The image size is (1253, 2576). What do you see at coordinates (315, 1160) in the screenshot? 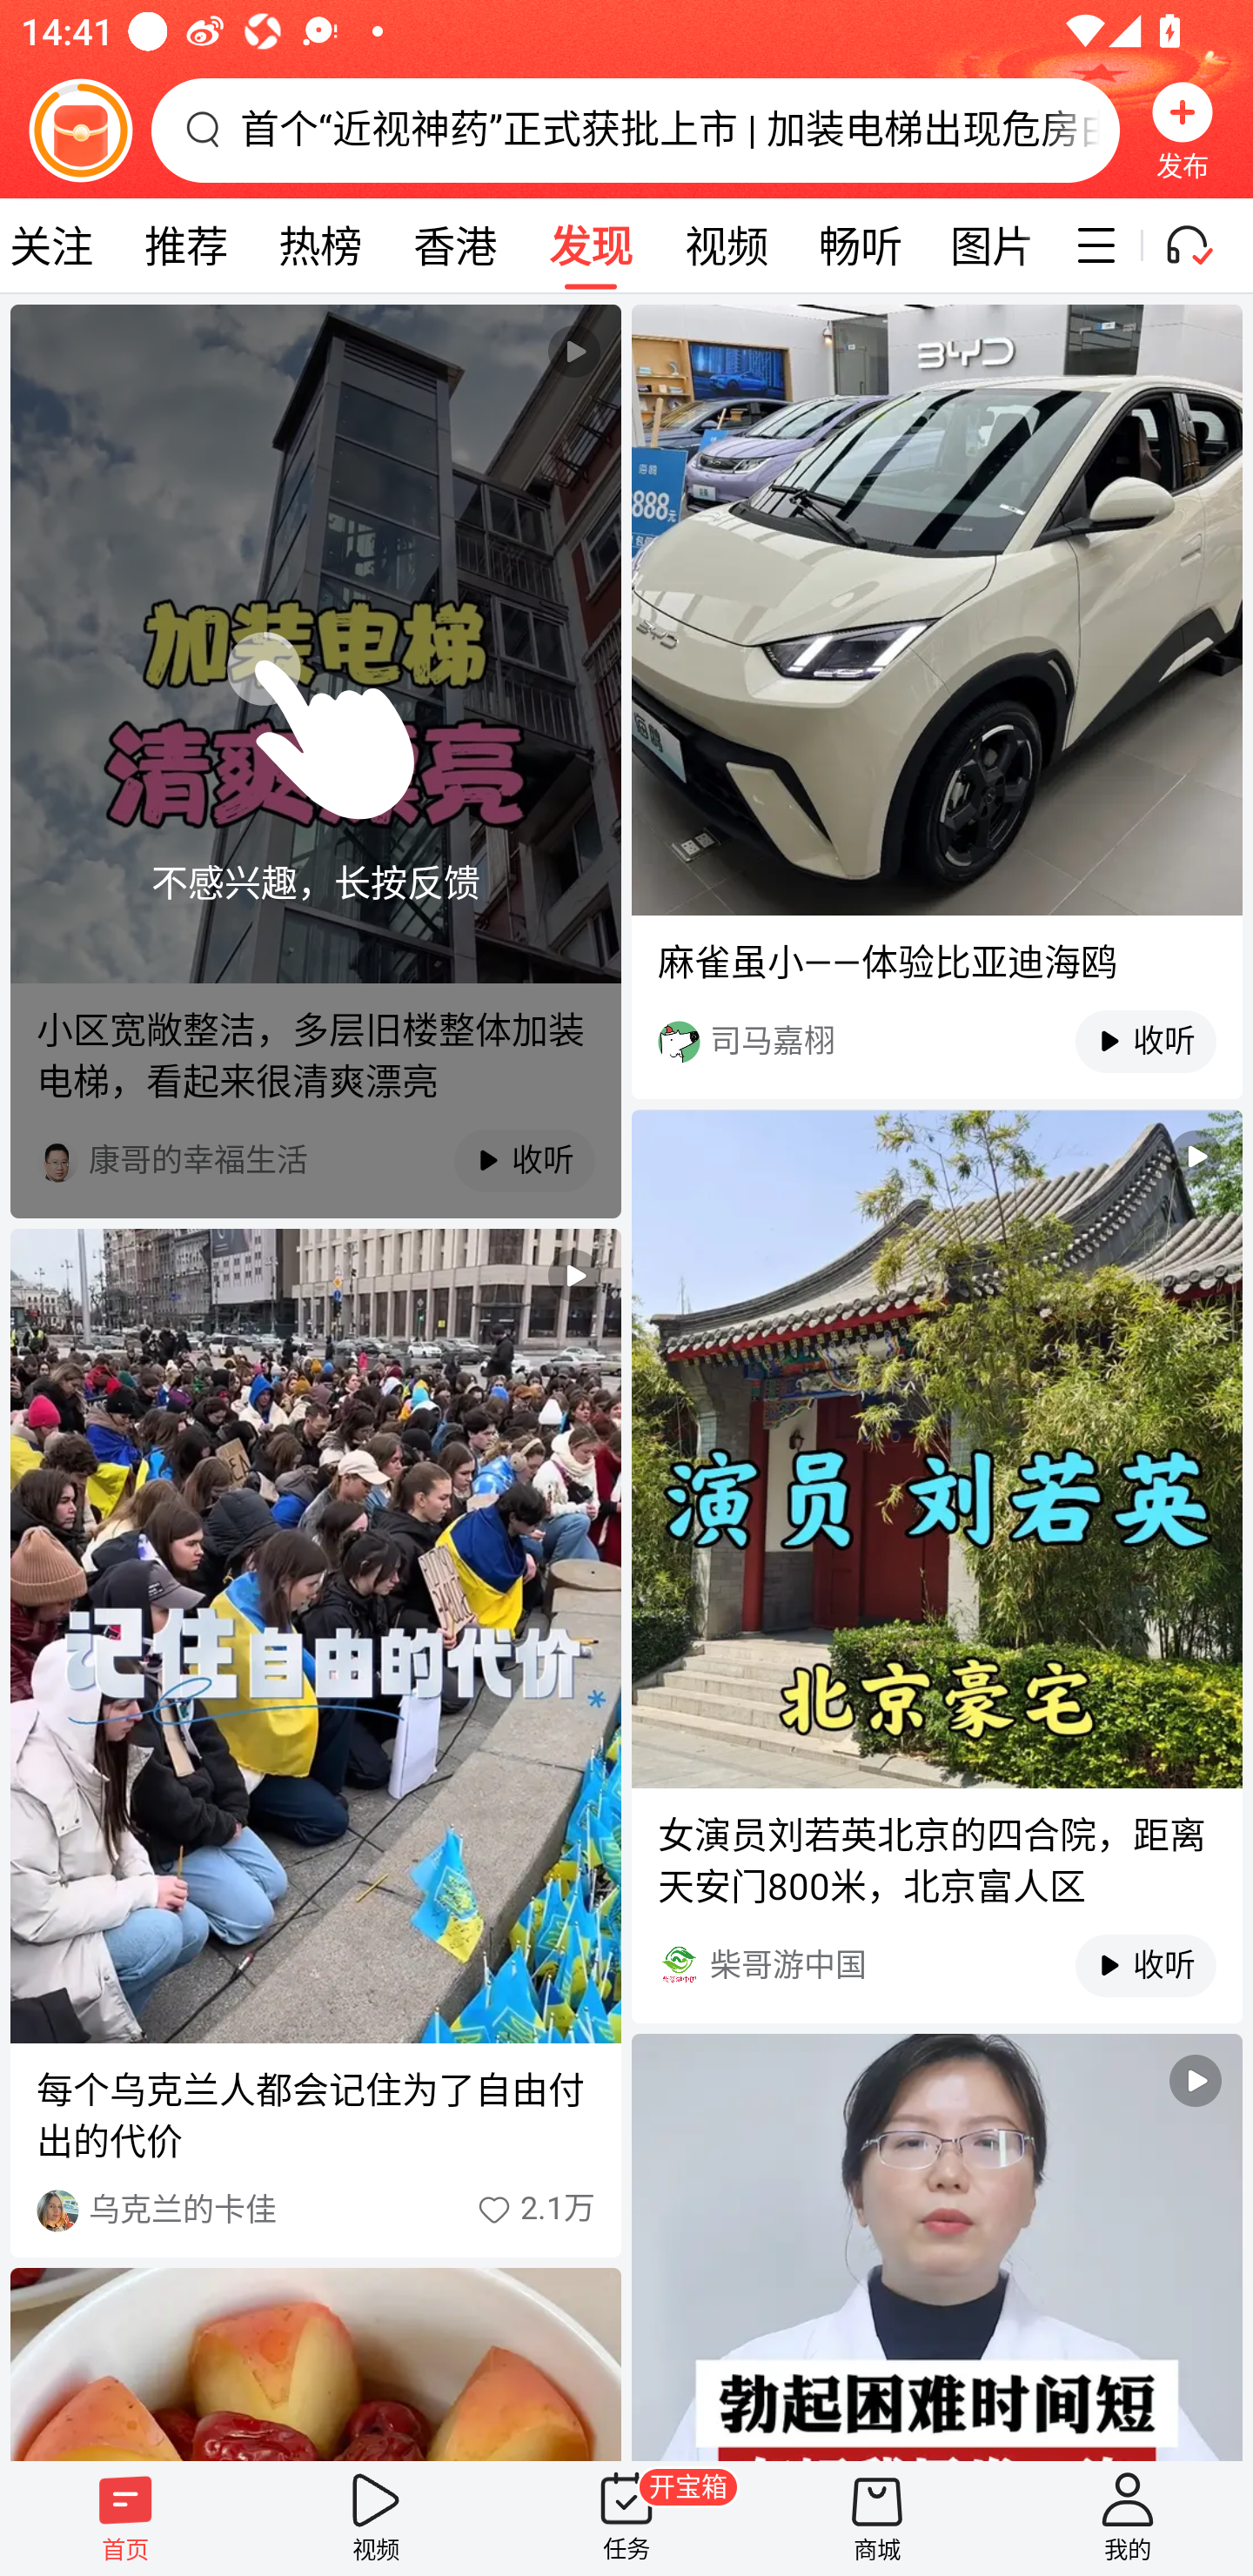
I see `作者,康哥的幸福生活,按钮 康哥的幸福生活 收听` at bounding box center [315, 1160].